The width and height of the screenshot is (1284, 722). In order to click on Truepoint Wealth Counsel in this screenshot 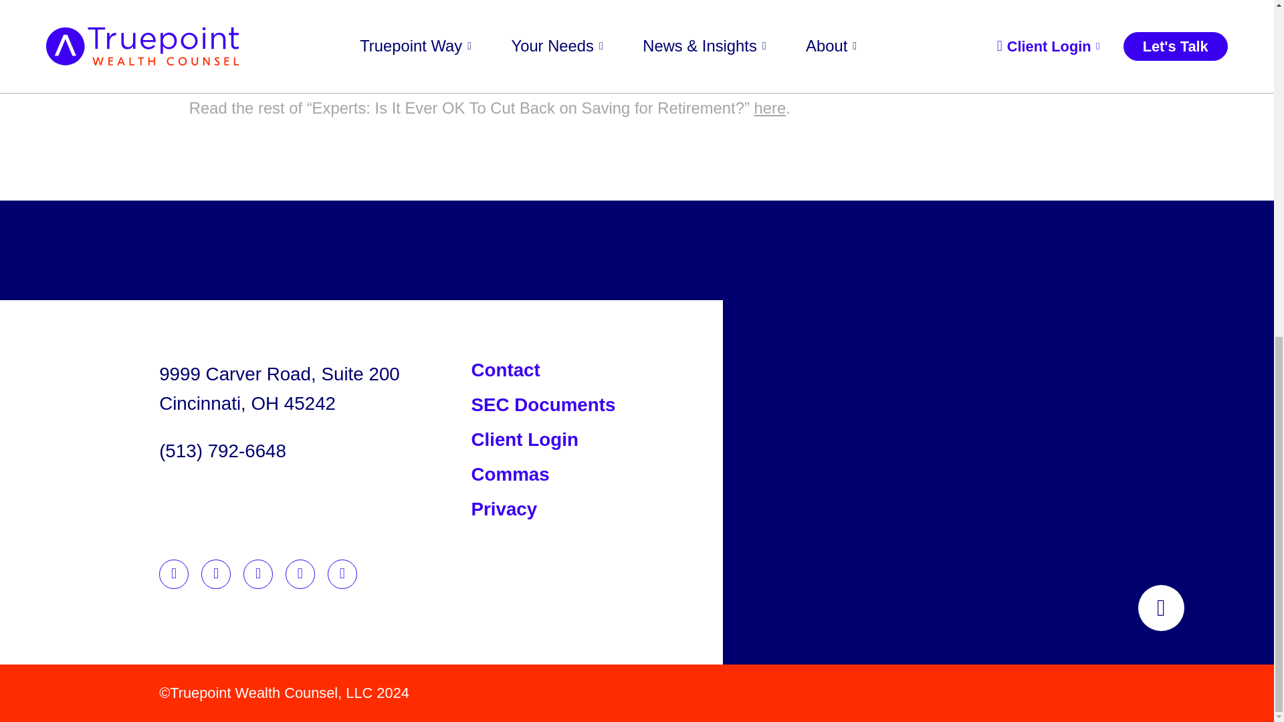, I will do `click(505, 370)`.